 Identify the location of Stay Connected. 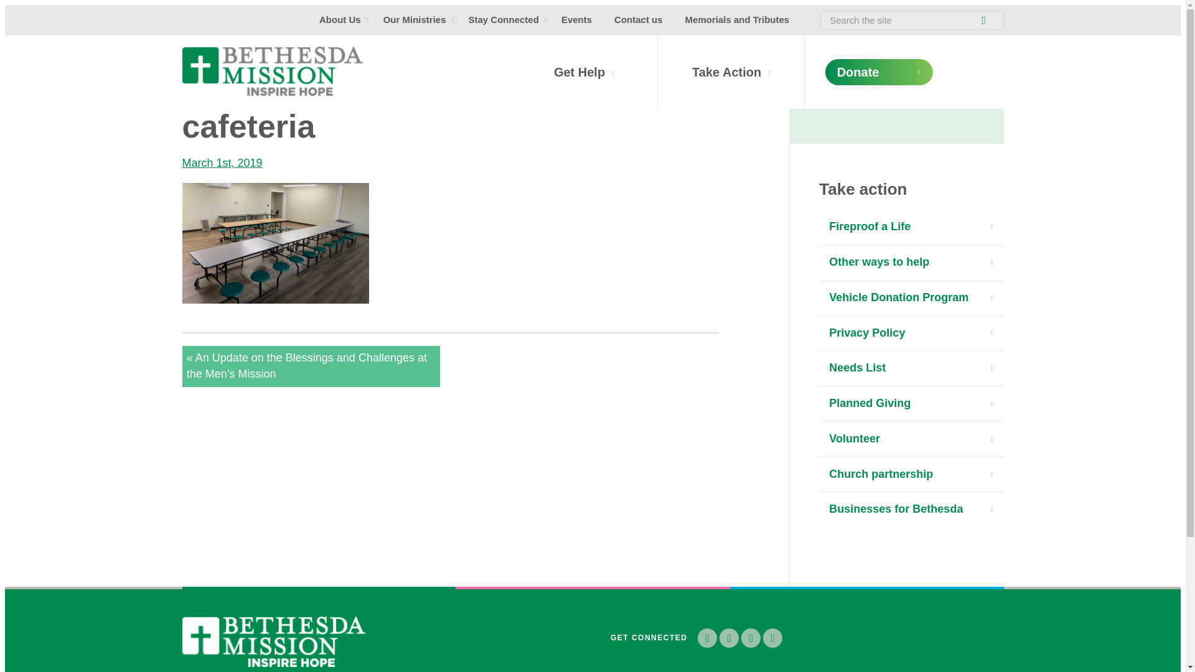
(503, 20).